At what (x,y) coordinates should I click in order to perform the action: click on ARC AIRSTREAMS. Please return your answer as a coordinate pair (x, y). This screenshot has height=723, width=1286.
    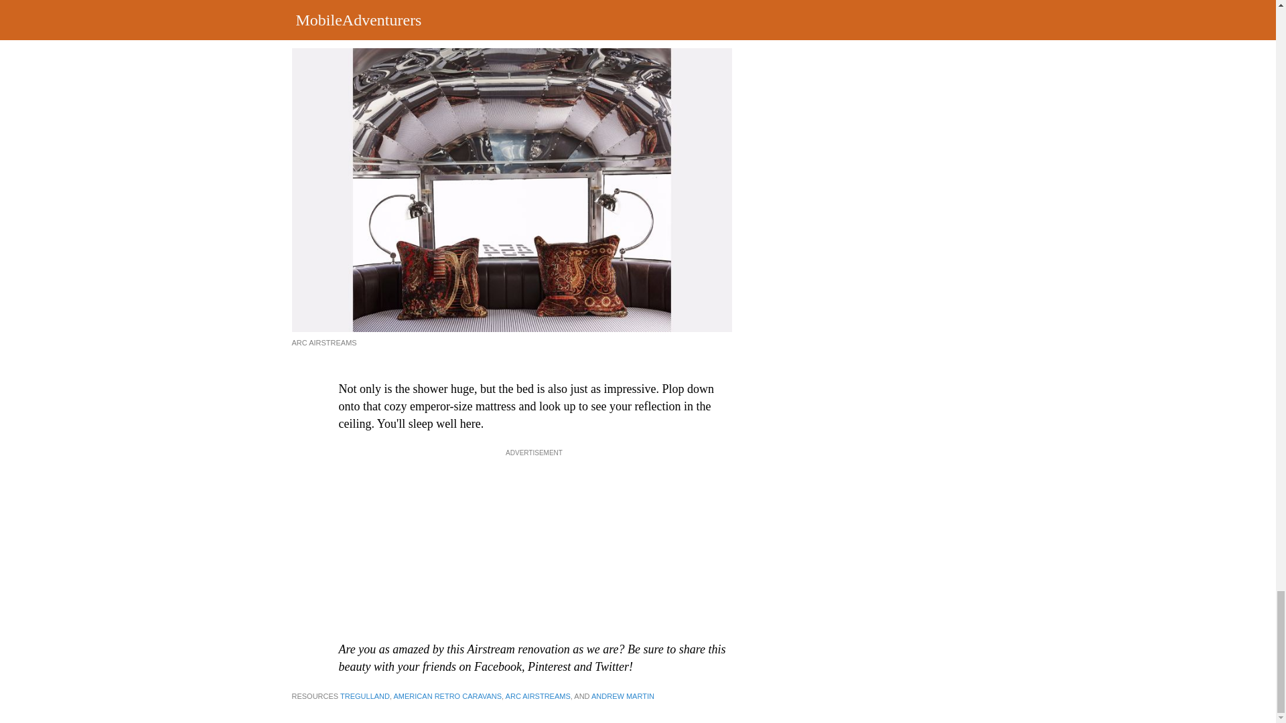
    Looking at the image, I should click on (538, 696).